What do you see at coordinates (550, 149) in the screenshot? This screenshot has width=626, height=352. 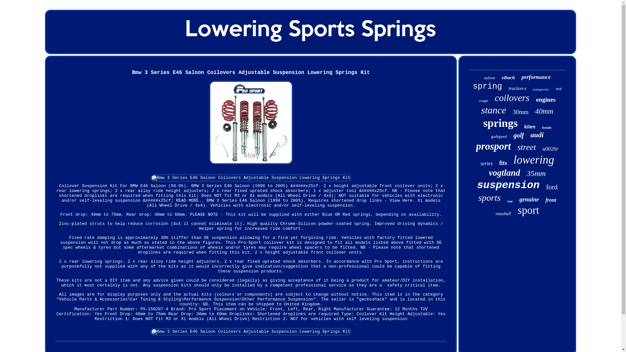 I see `u0026r` at bounding box center [550, 149].